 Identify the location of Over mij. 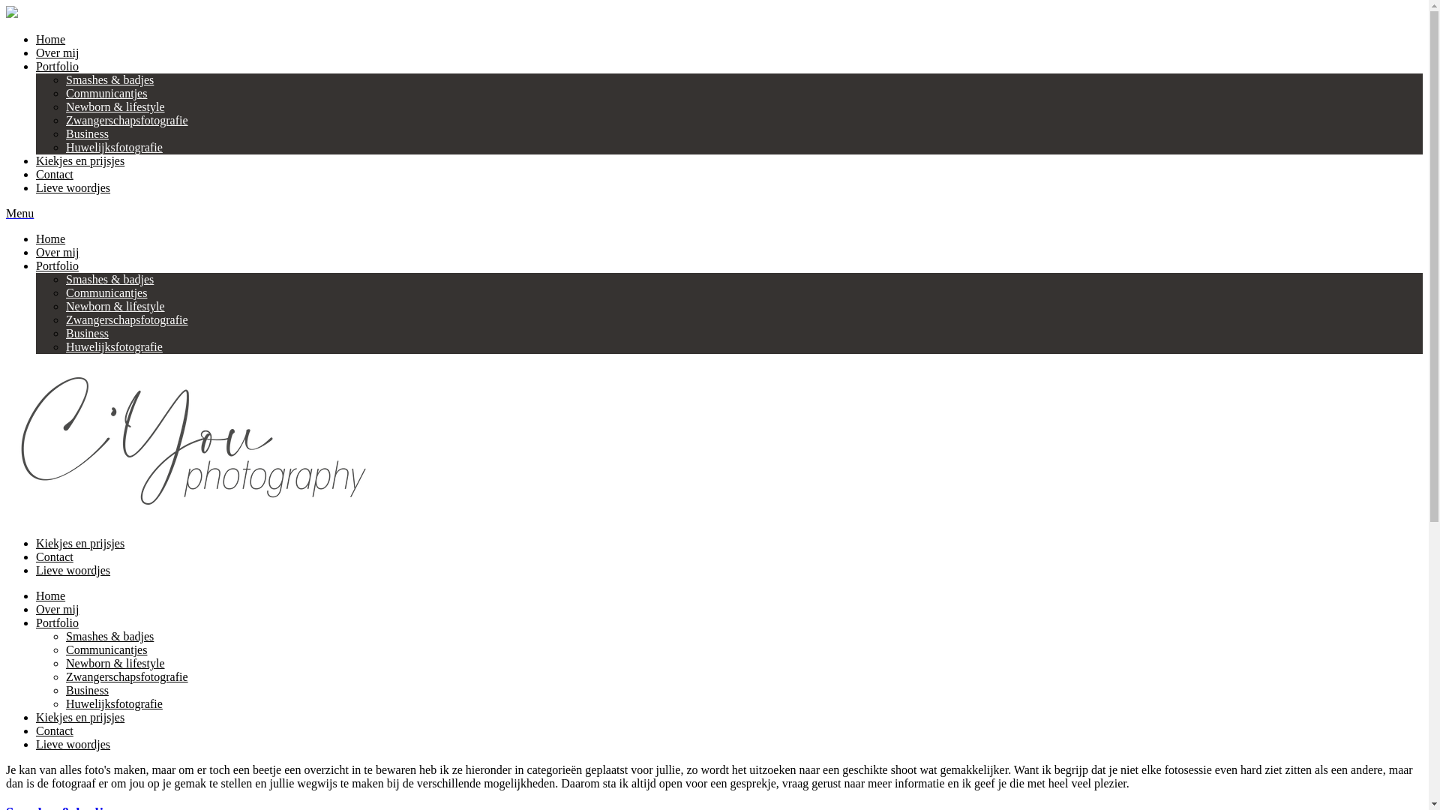
(57, 252).